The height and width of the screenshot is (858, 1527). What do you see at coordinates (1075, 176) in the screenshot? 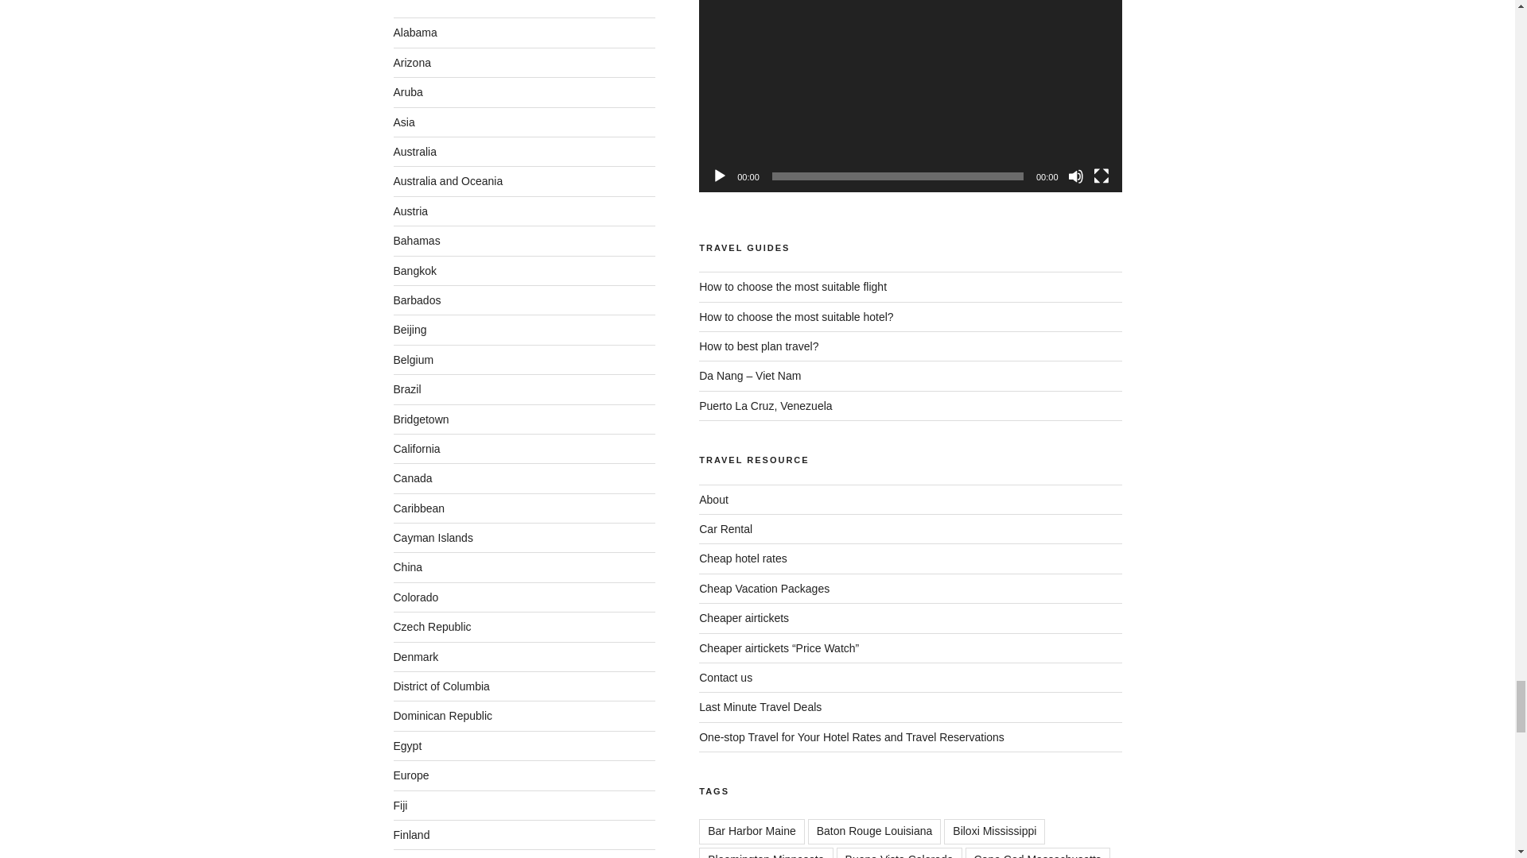
I see `Mute` at bounding box center [1075, 176].